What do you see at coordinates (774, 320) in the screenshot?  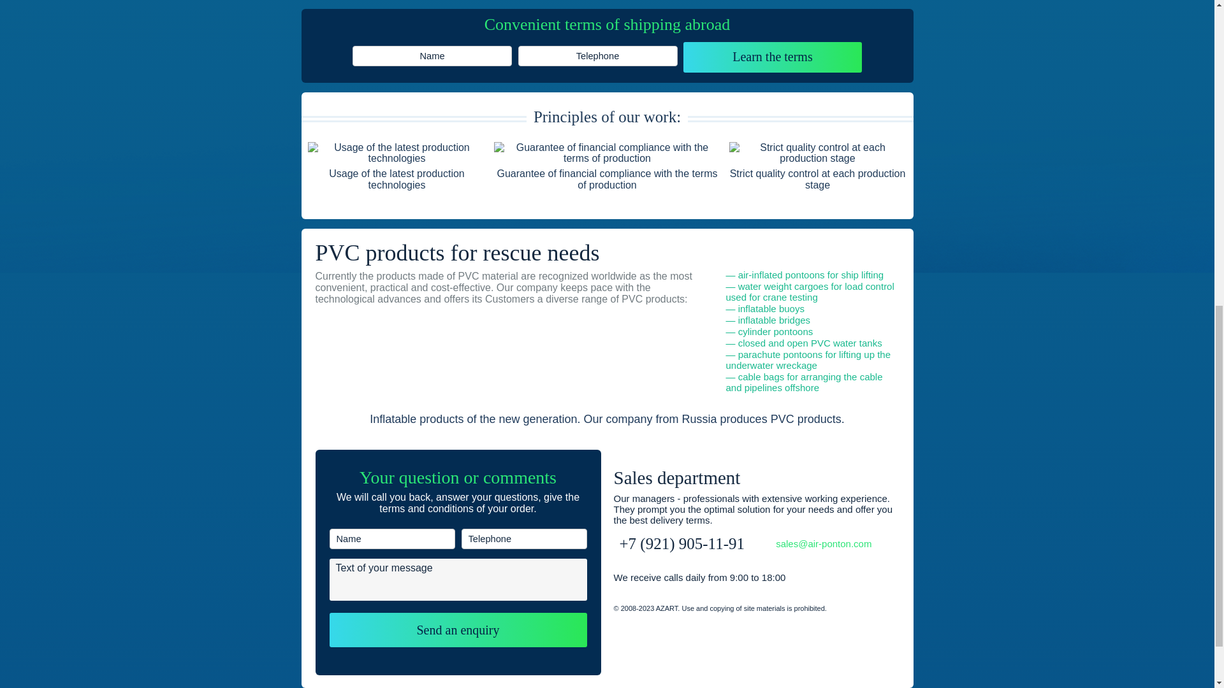 I see `inflatable bridges` at bounding box center [774, 320].